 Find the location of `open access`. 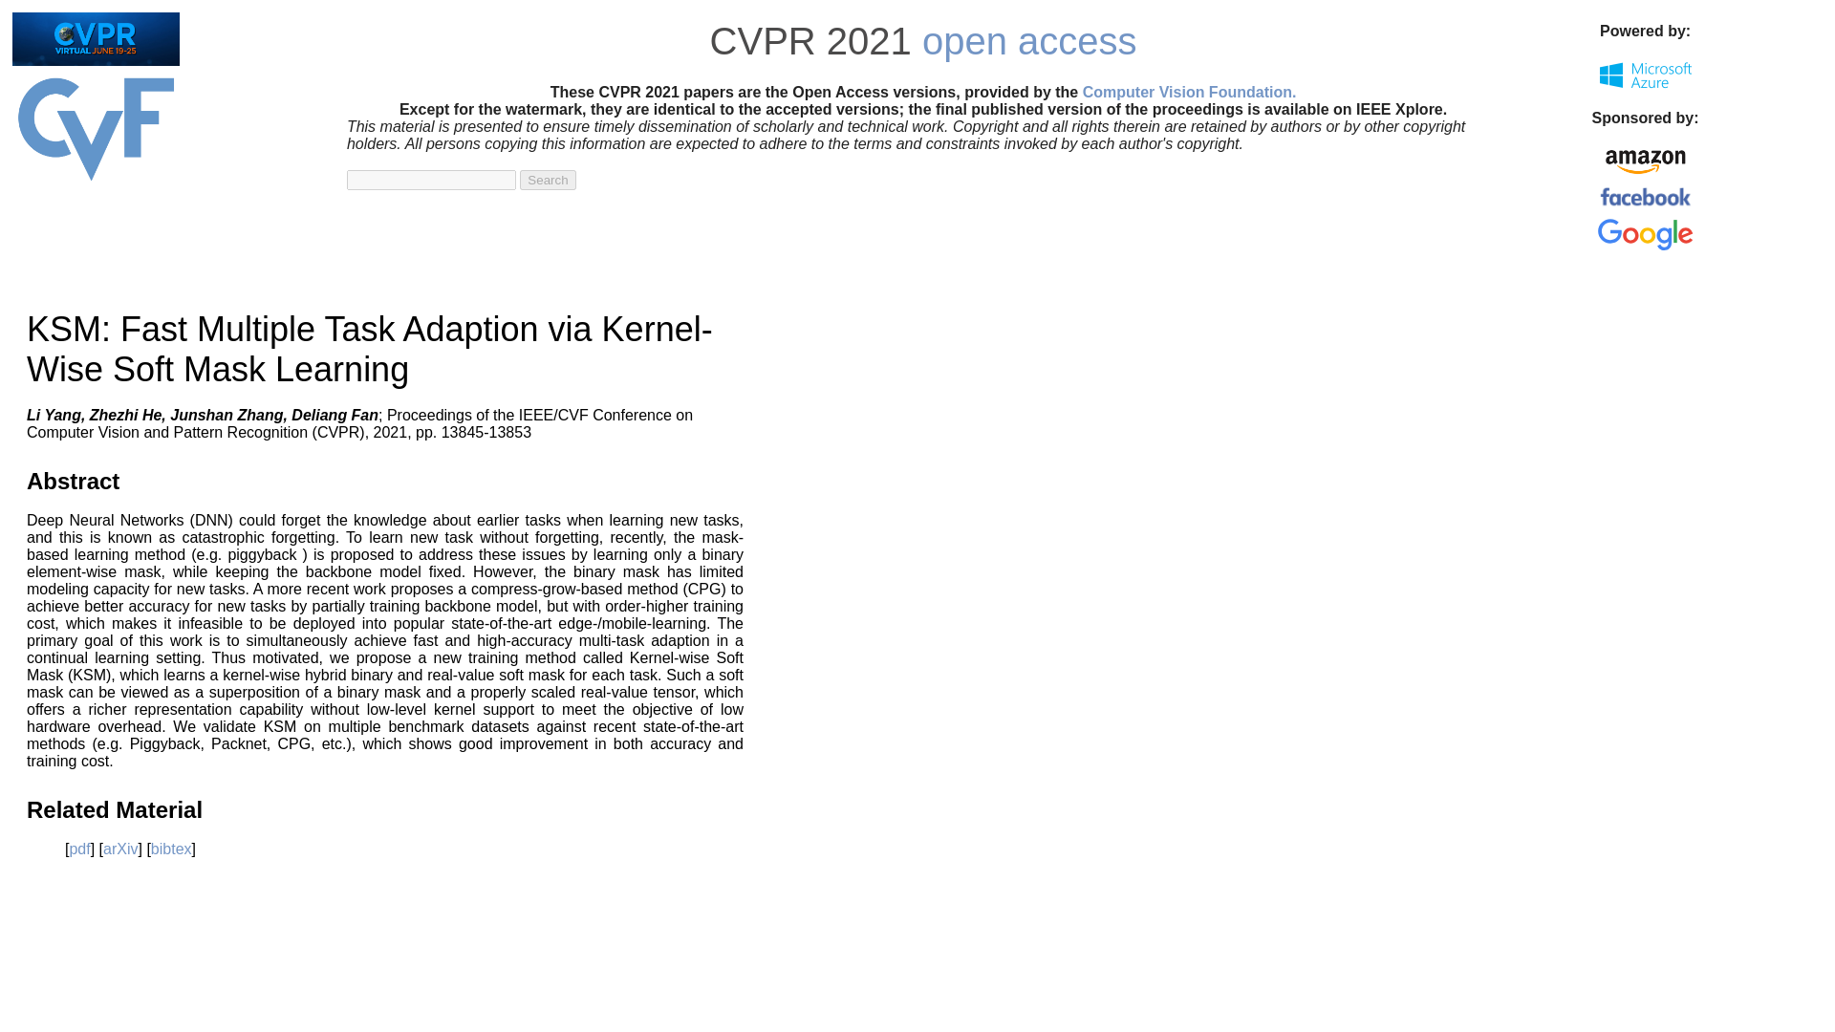

open access is located at coordinates (1030, 40).